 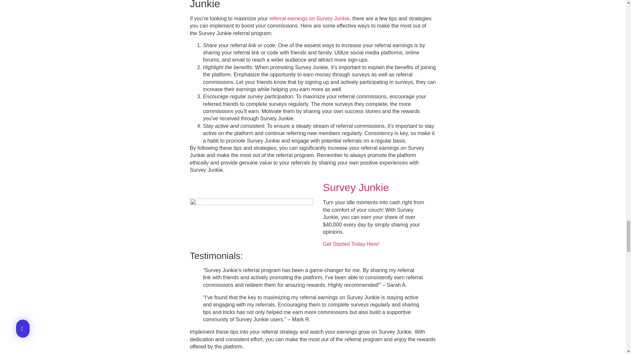 I want to click on referral earnings on Survey Junkie, so click(x=309, y=18).